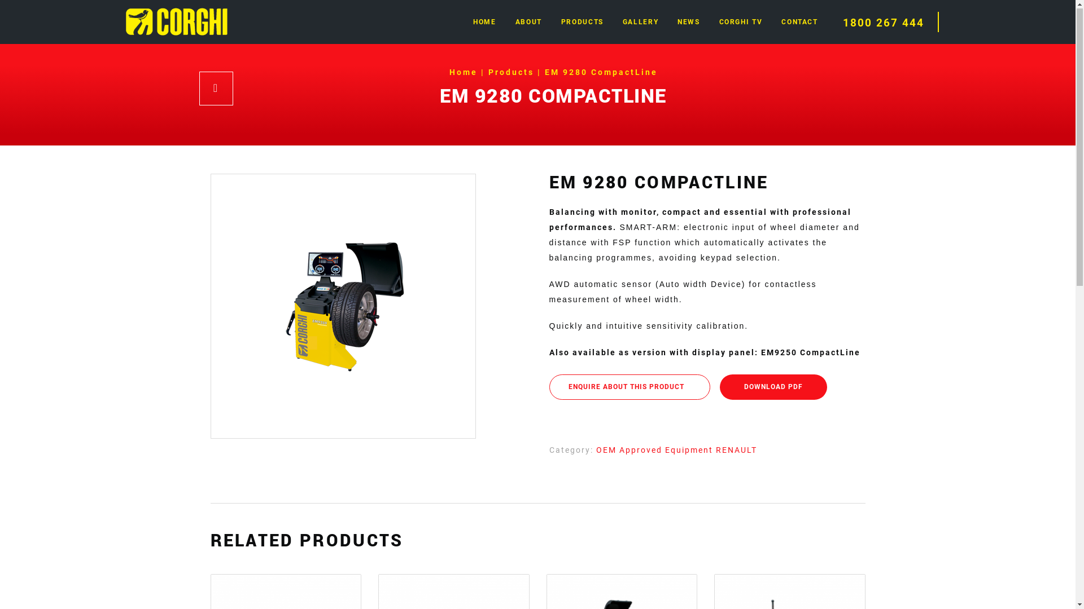 The image size is (1084, 609). Describe the element at coordinates (528, 23) in the screenshot. I see `ABOUT` at that location.